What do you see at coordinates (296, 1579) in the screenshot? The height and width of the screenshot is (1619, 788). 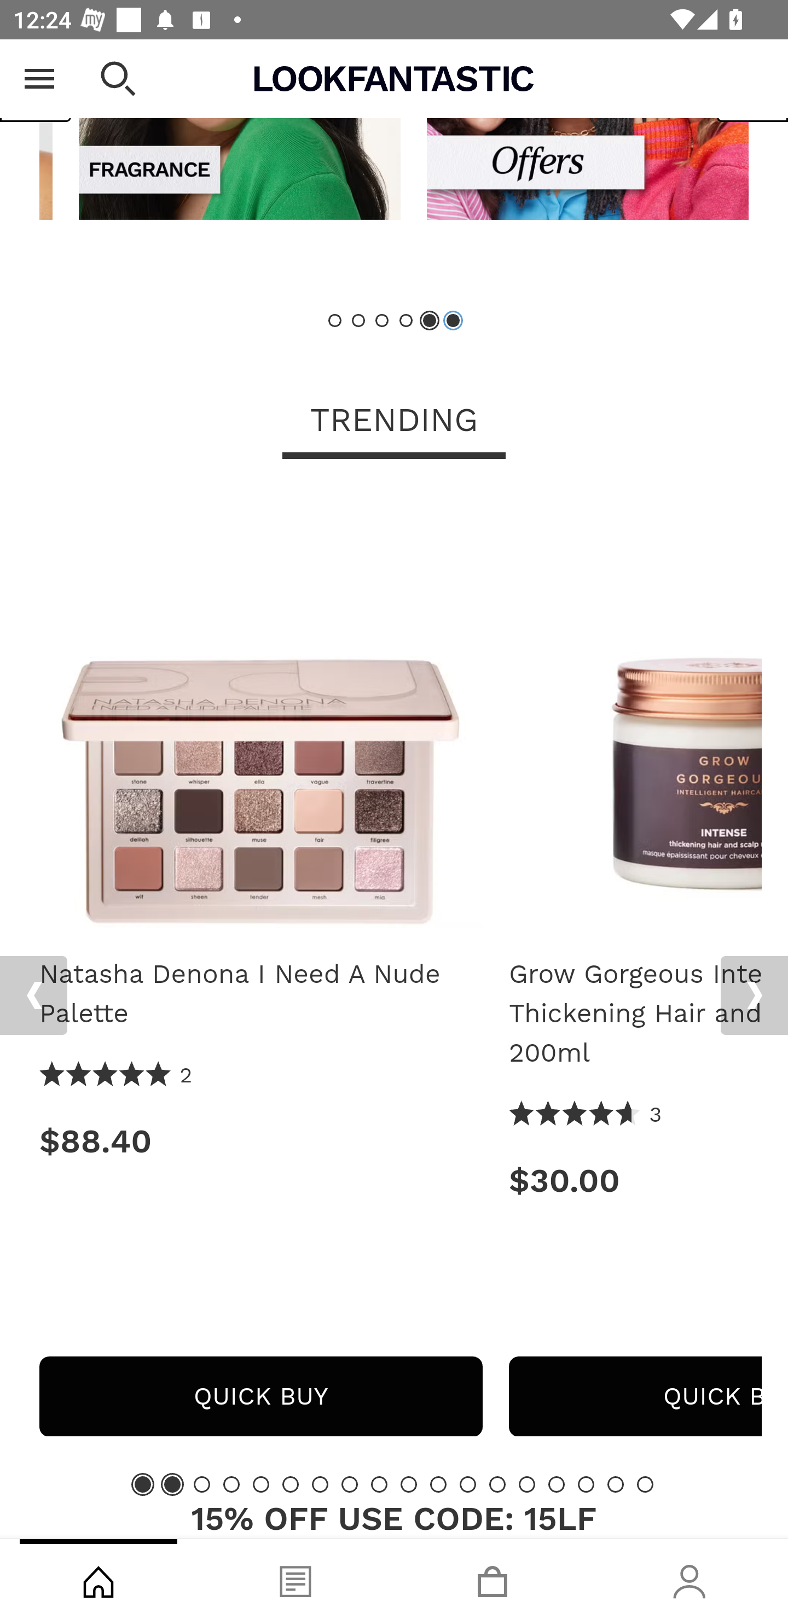 I see `Blog, tab, 2 of 4` at bounding box center [296, 1579].